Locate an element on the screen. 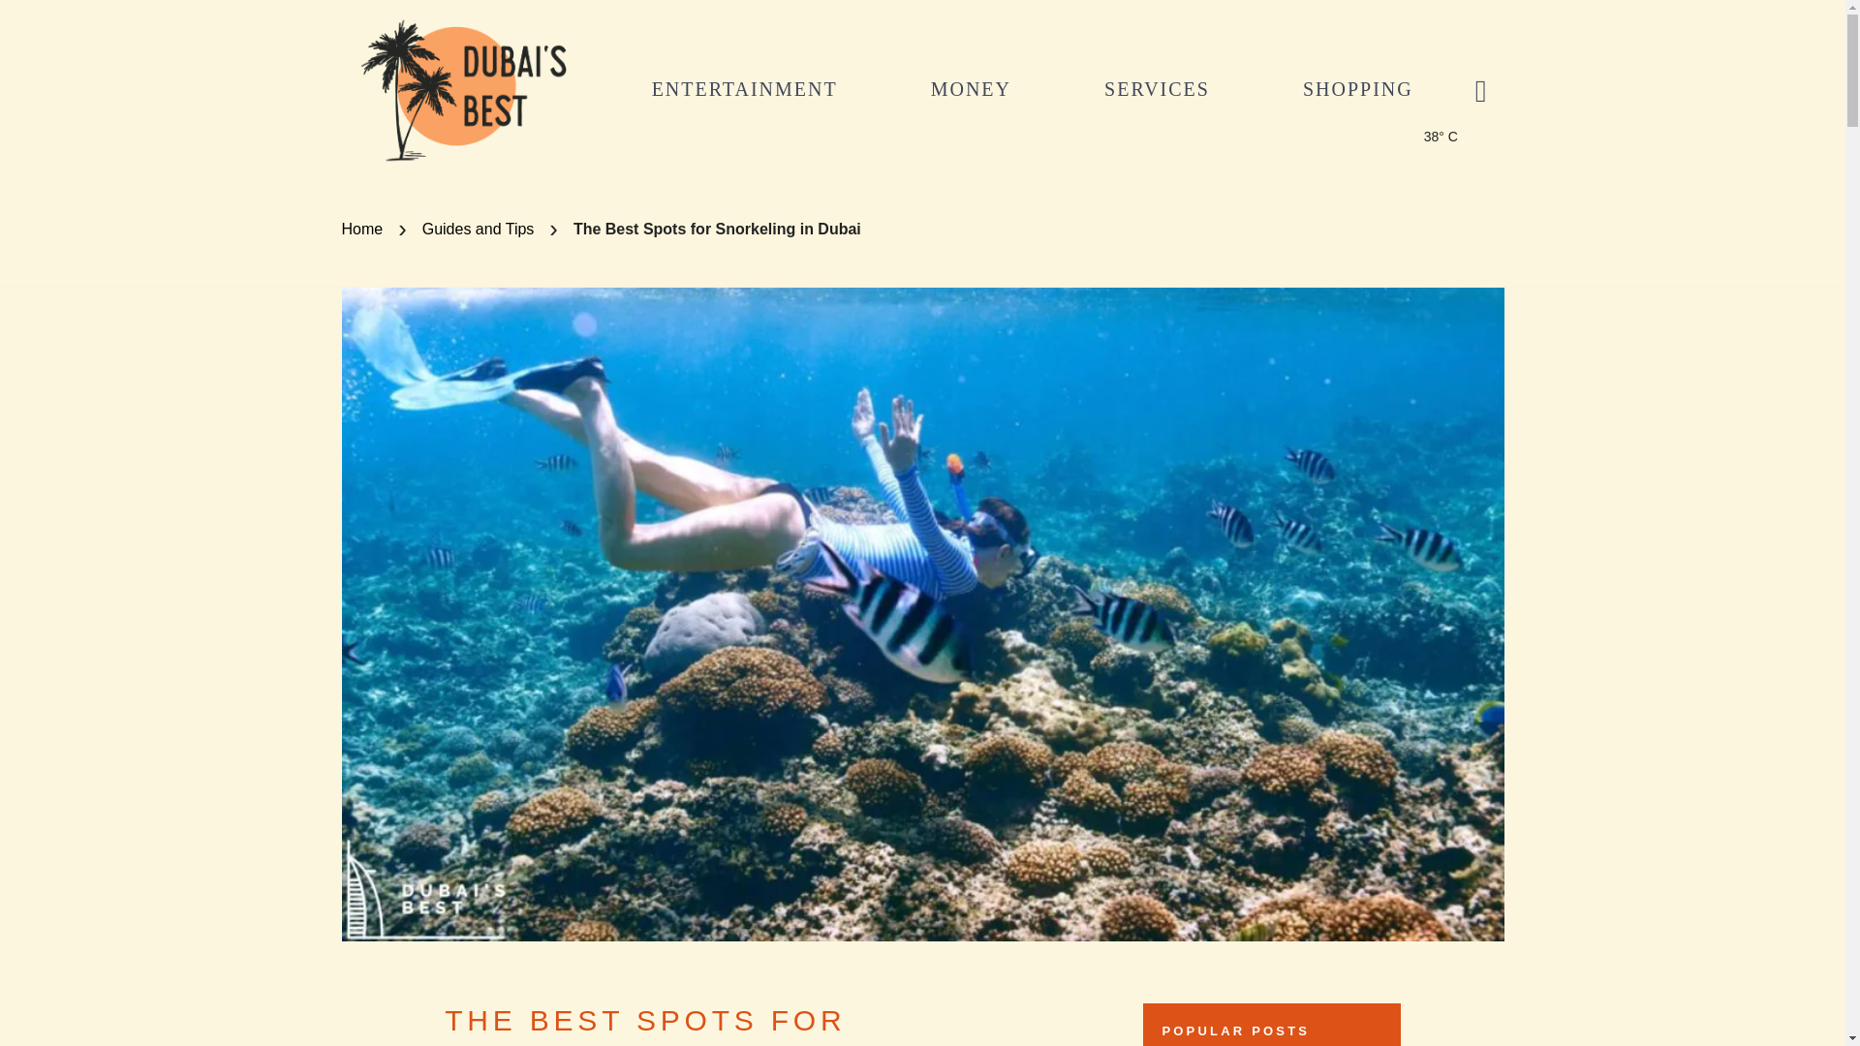 Image resolution: width=1860 pixels, height=1046 pixels. SERVICES is located at coordinates (1157, 88).